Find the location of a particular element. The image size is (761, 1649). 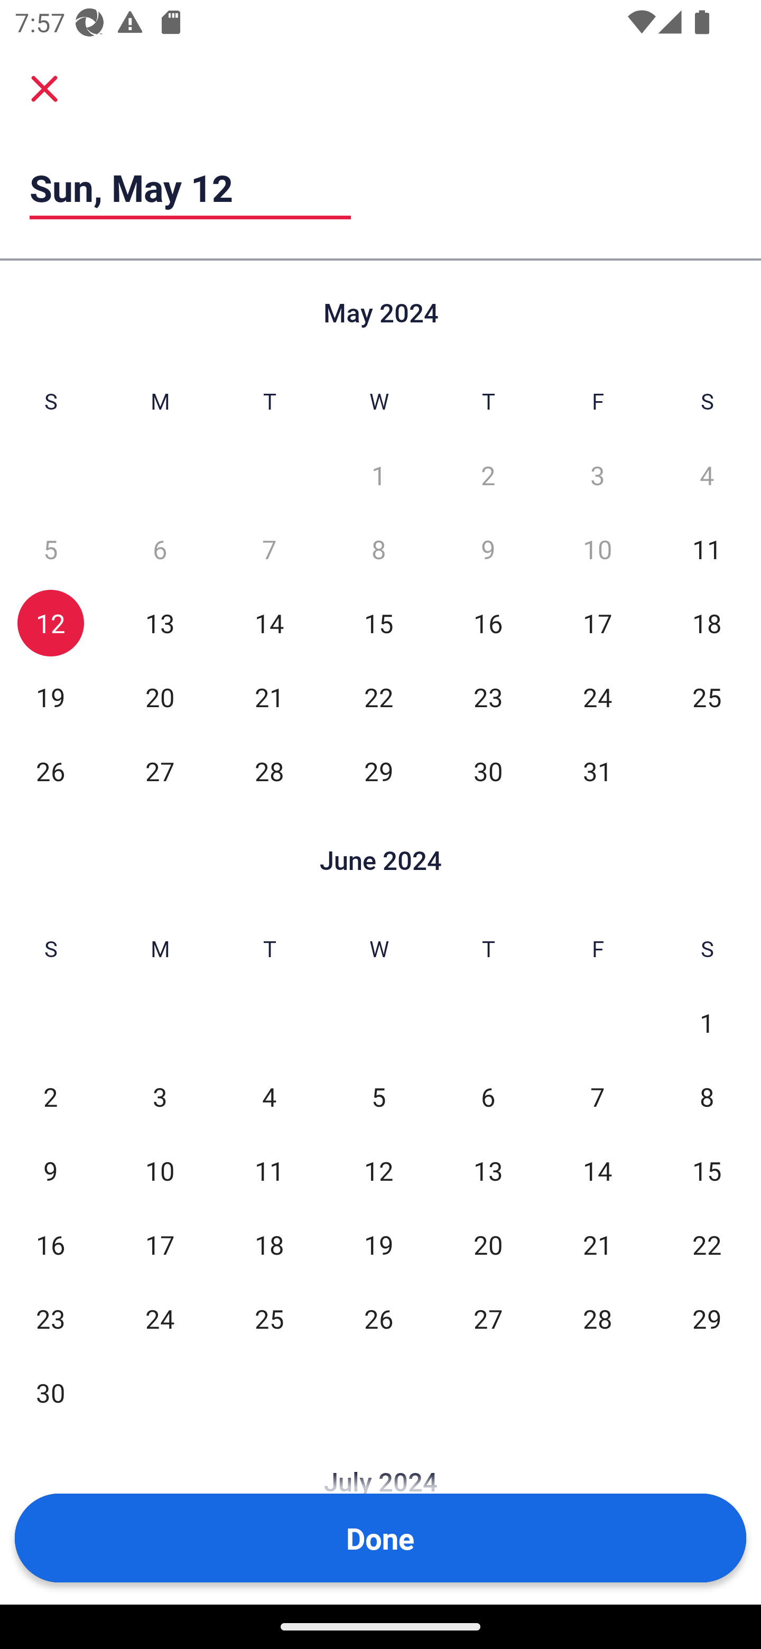

26 Sun, May 26, Not Selected is located at coordinates (50, 771).